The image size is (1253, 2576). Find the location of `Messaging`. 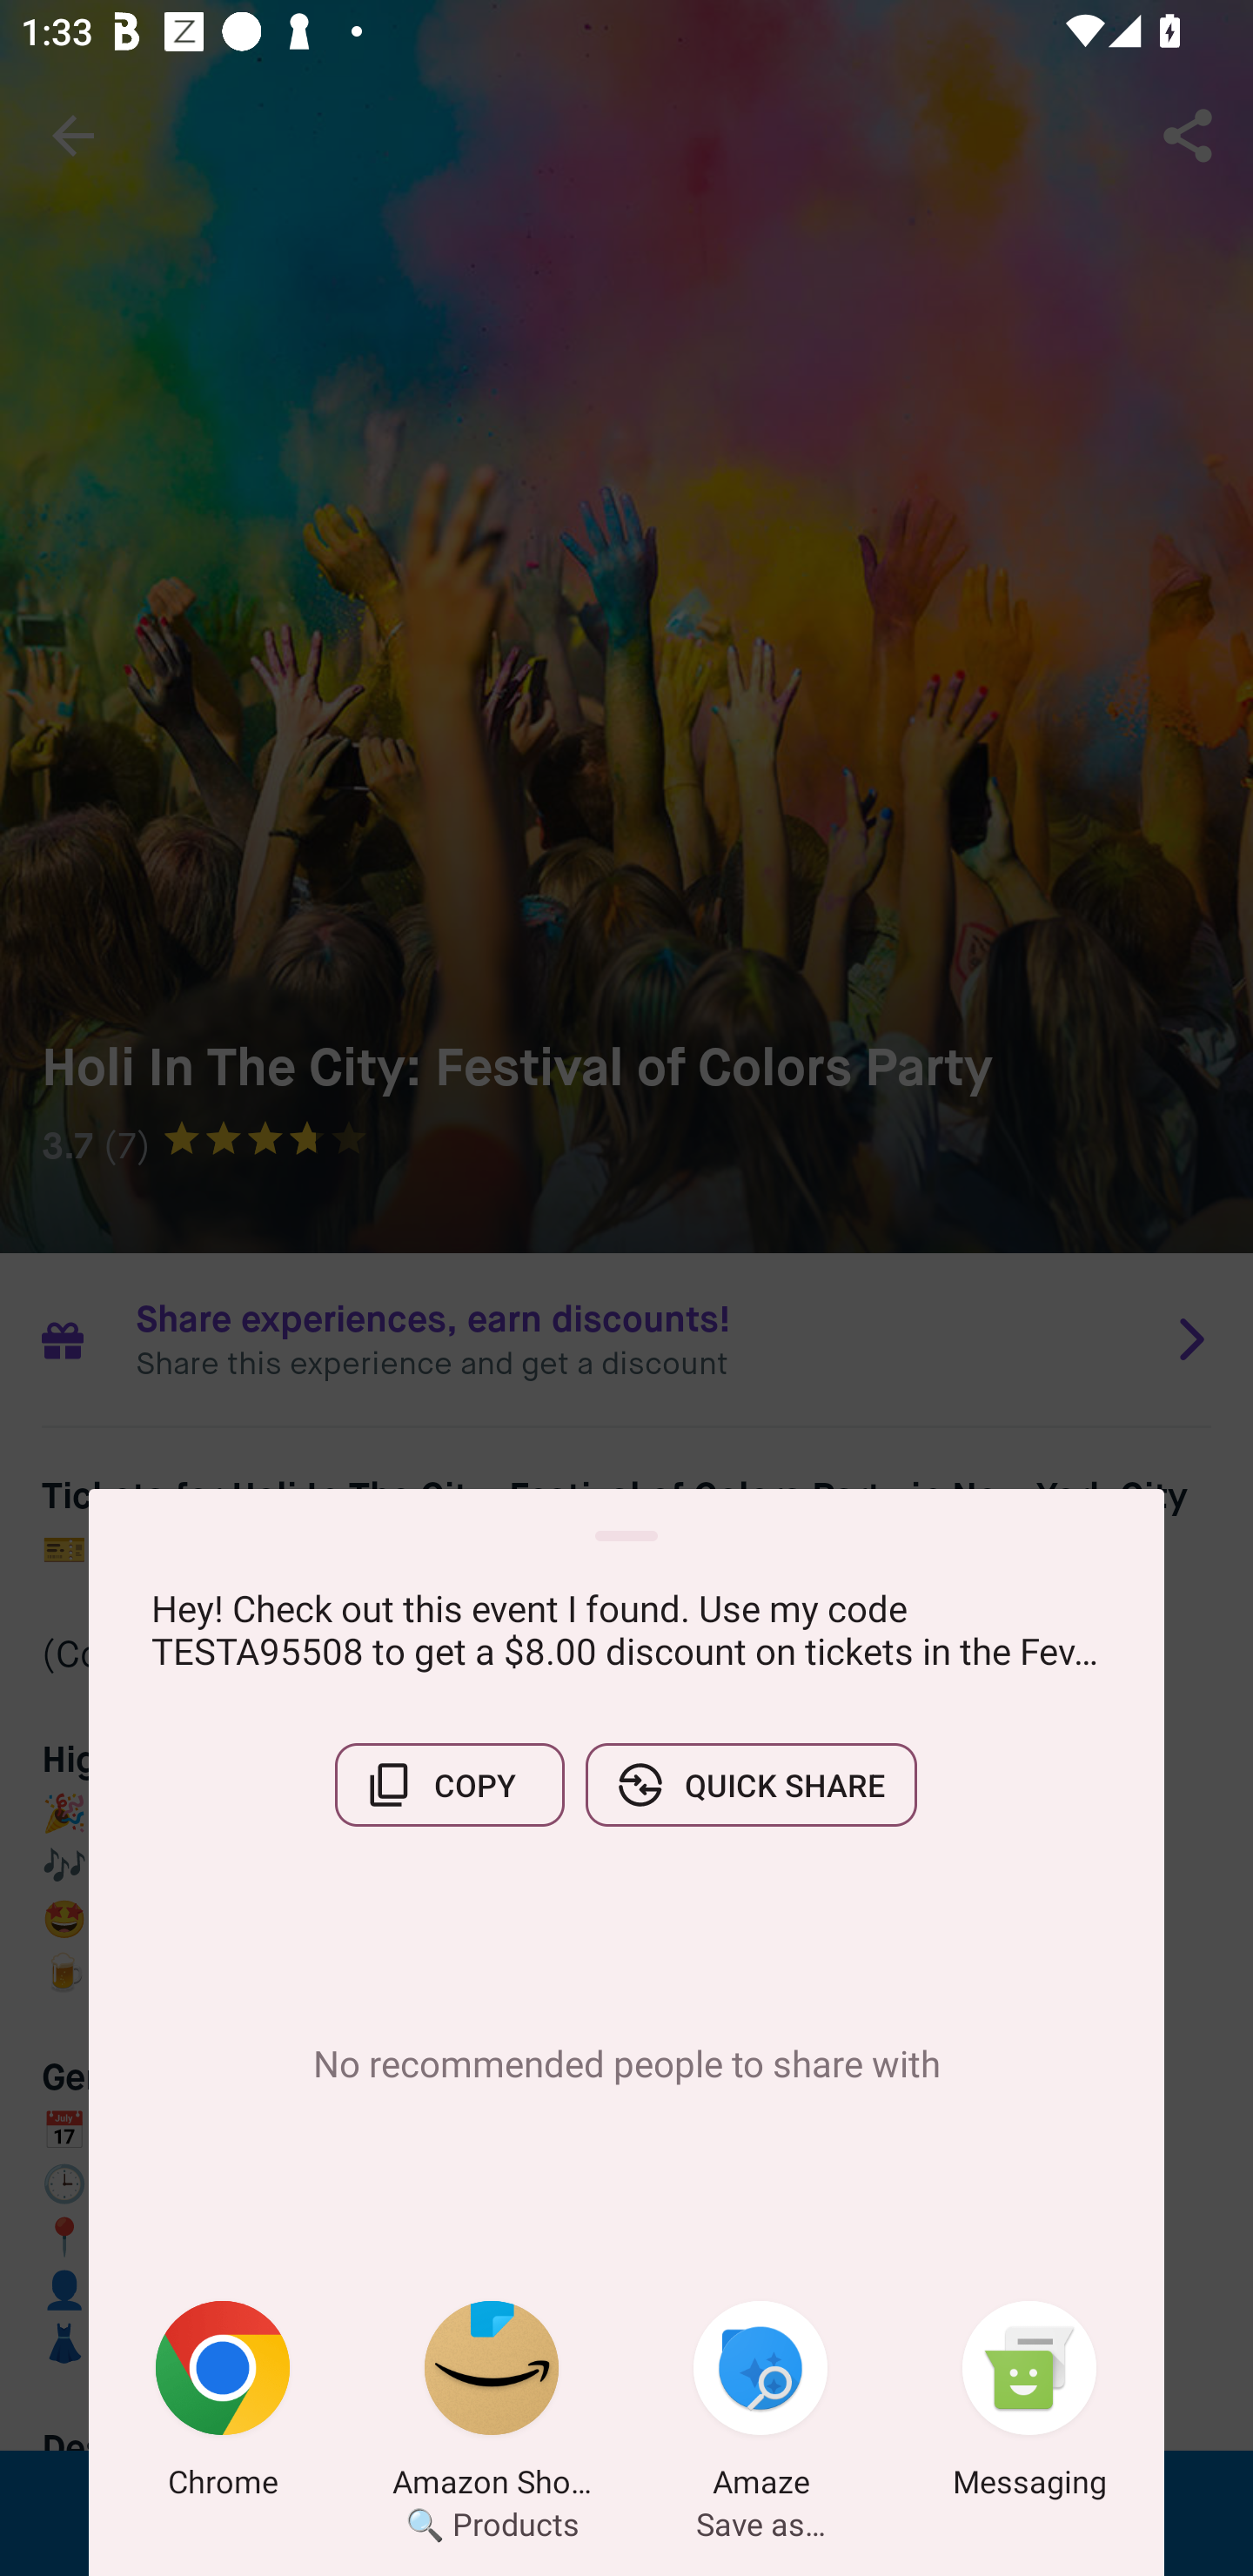

Messaging is located at coordinates (1029, 2405).